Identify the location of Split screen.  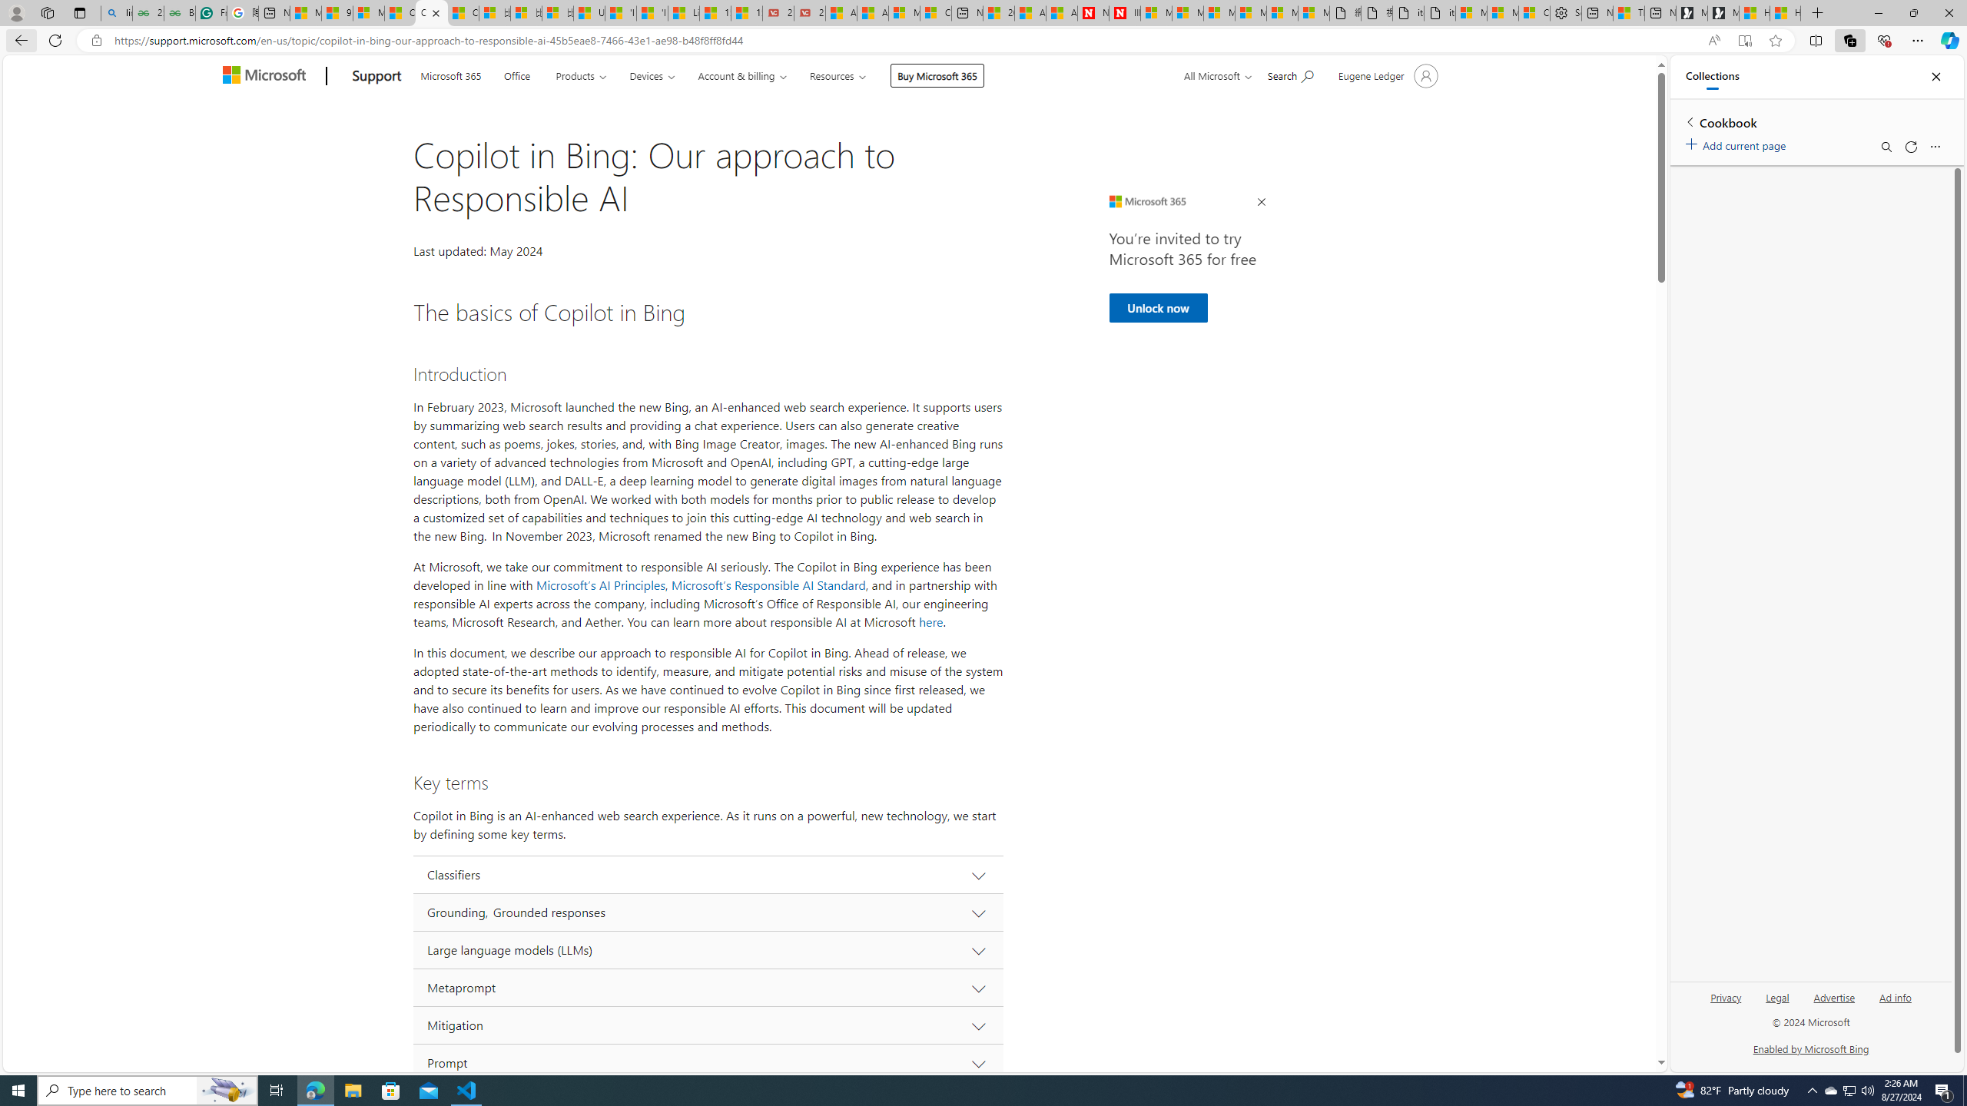
(1816, 40).